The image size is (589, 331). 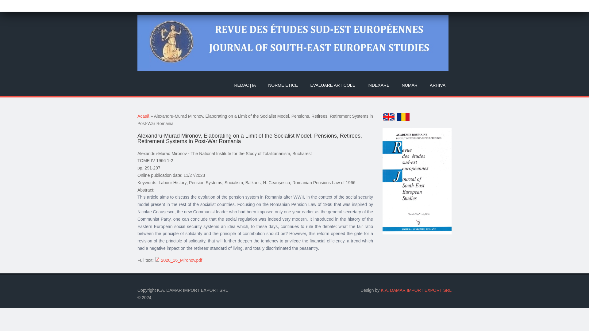 I want to click on K.A. DAMAR IMPORT EXPORT SRL, so click(x=416, y=290).